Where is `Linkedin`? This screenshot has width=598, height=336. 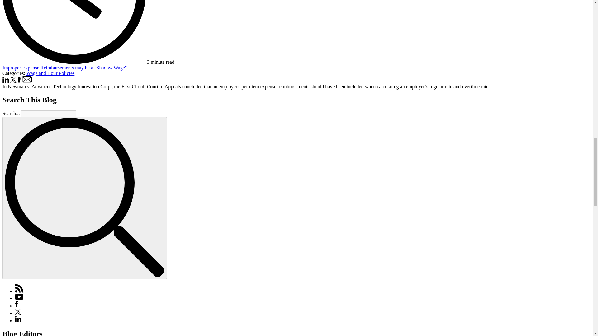 Linkedin is located at coordinates (6, 81).